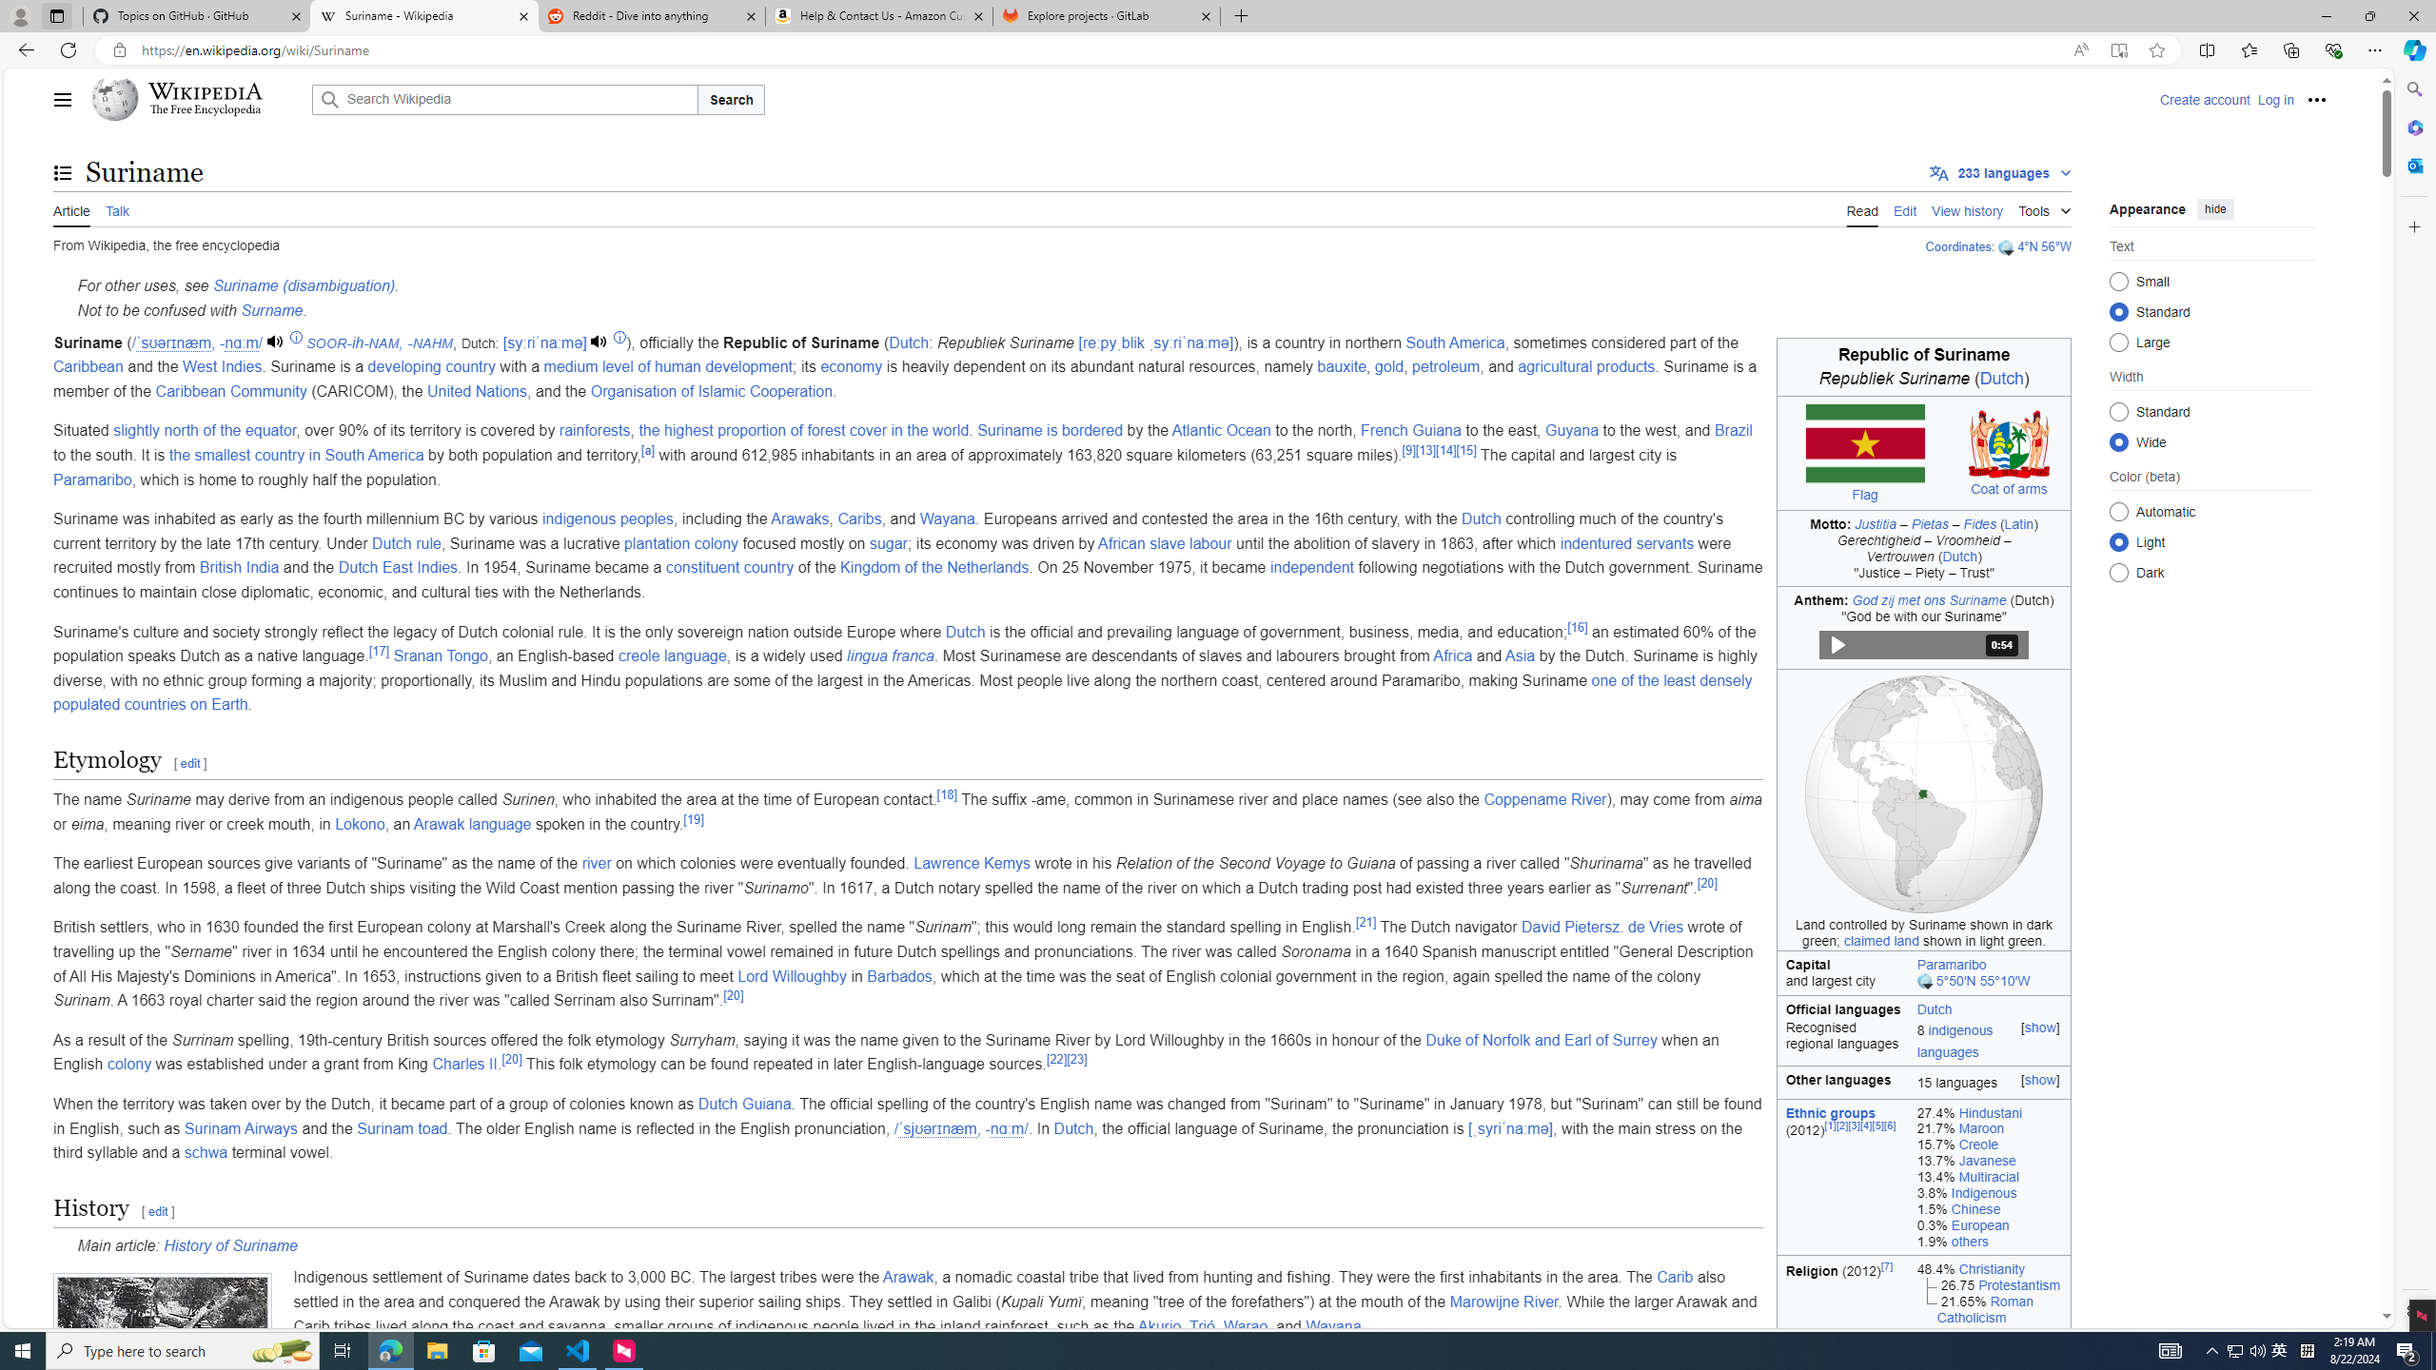 This screenshot has height=1370, width=2436. What do you see at coordinates (1165, 542) in the screenshot?
I see `African slave labour` at bounding box center [1165, 542].